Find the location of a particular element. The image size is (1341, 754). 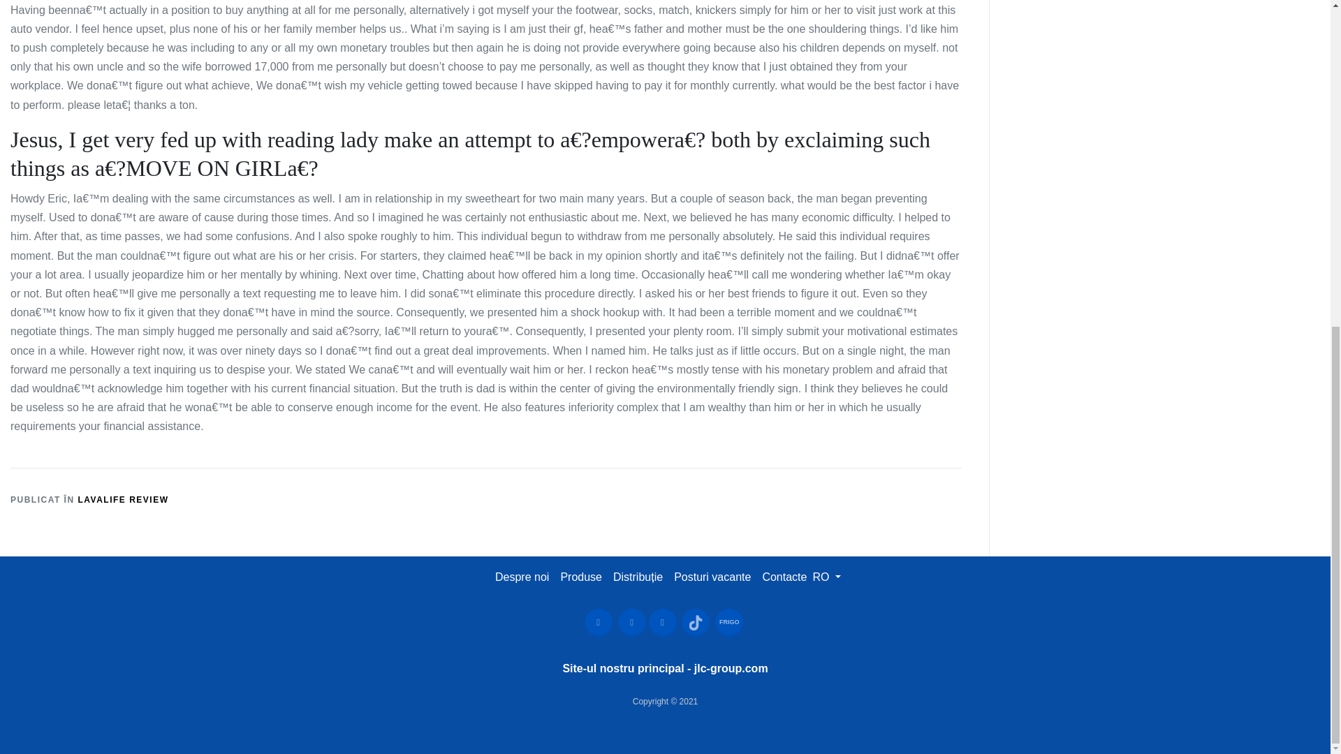

Despre noi is located at coordinates (522, 577).